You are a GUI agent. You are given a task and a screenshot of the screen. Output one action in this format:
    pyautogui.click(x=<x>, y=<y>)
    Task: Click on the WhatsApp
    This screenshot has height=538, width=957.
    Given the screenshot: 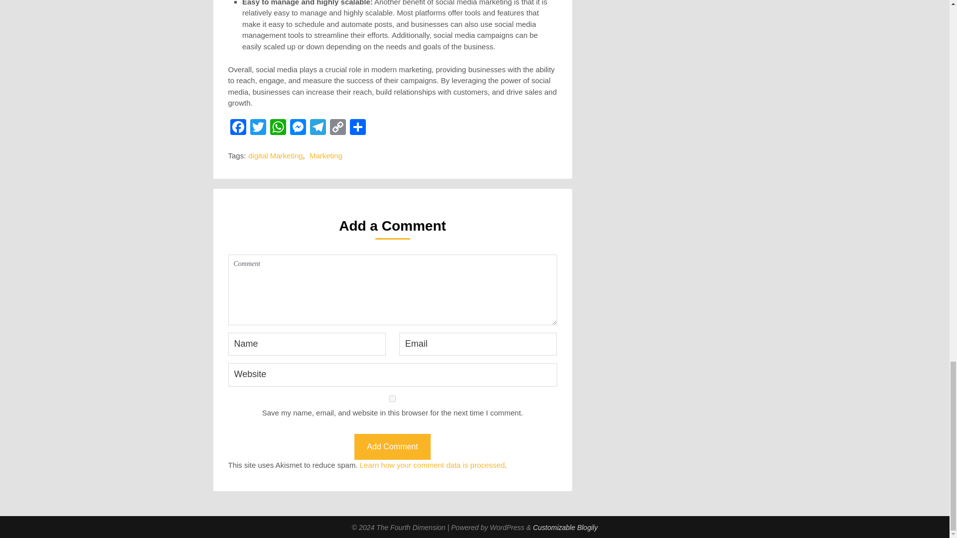 What is the action you would take?
    pyautogui.click(x=278, y=128)
    